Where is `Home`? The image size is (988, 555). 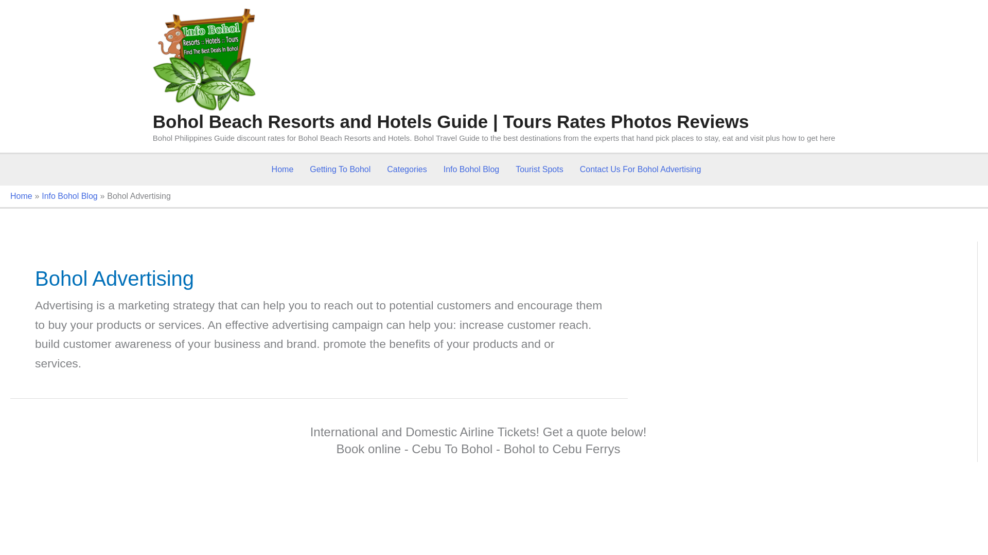 Home is located at coordinates (283, 170).